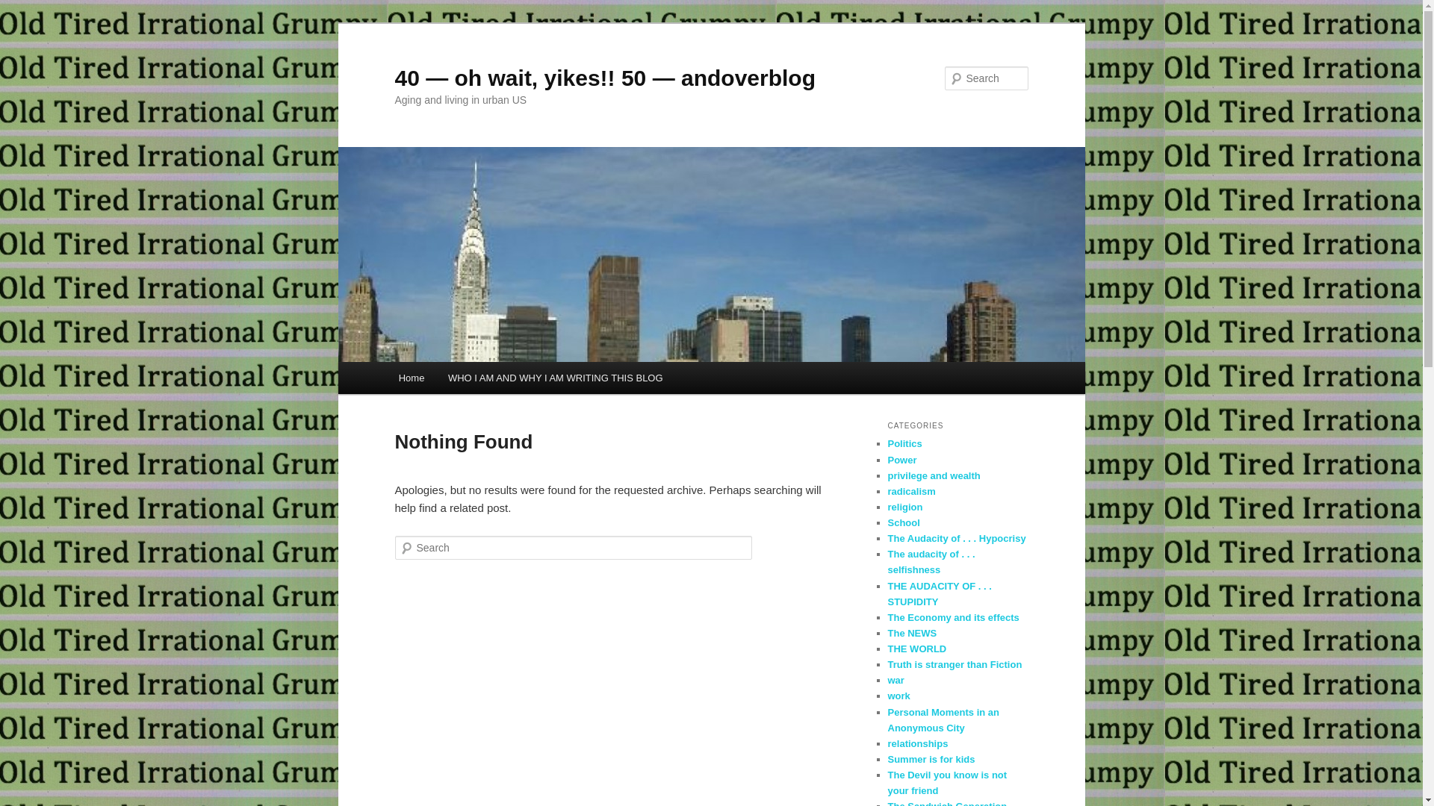 This screenshot has width=1434, height=806. I want to click on WHO I AM AND WHY I AM WRITING THIS BLOG, so click(556, 378).